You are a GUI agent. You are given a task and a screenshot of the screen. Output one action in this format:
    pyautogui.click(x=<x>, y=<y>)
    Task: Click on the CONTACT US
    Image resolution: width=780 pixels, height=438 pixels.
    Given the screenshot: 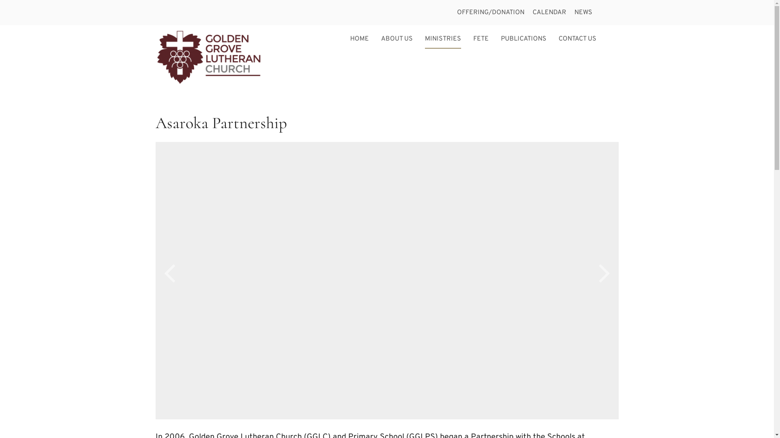 What is the action you would take?
    pyautogui.click(x=577, y=39)
    